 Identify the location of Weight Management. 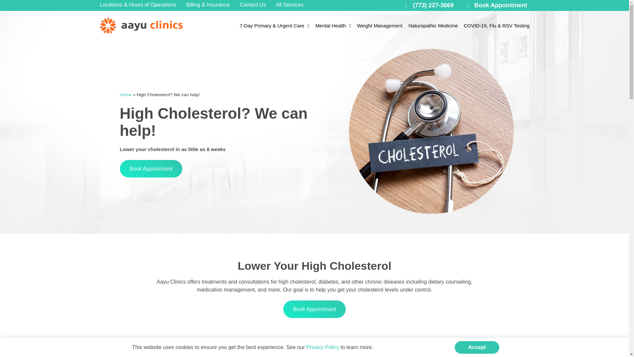
(380, 26).